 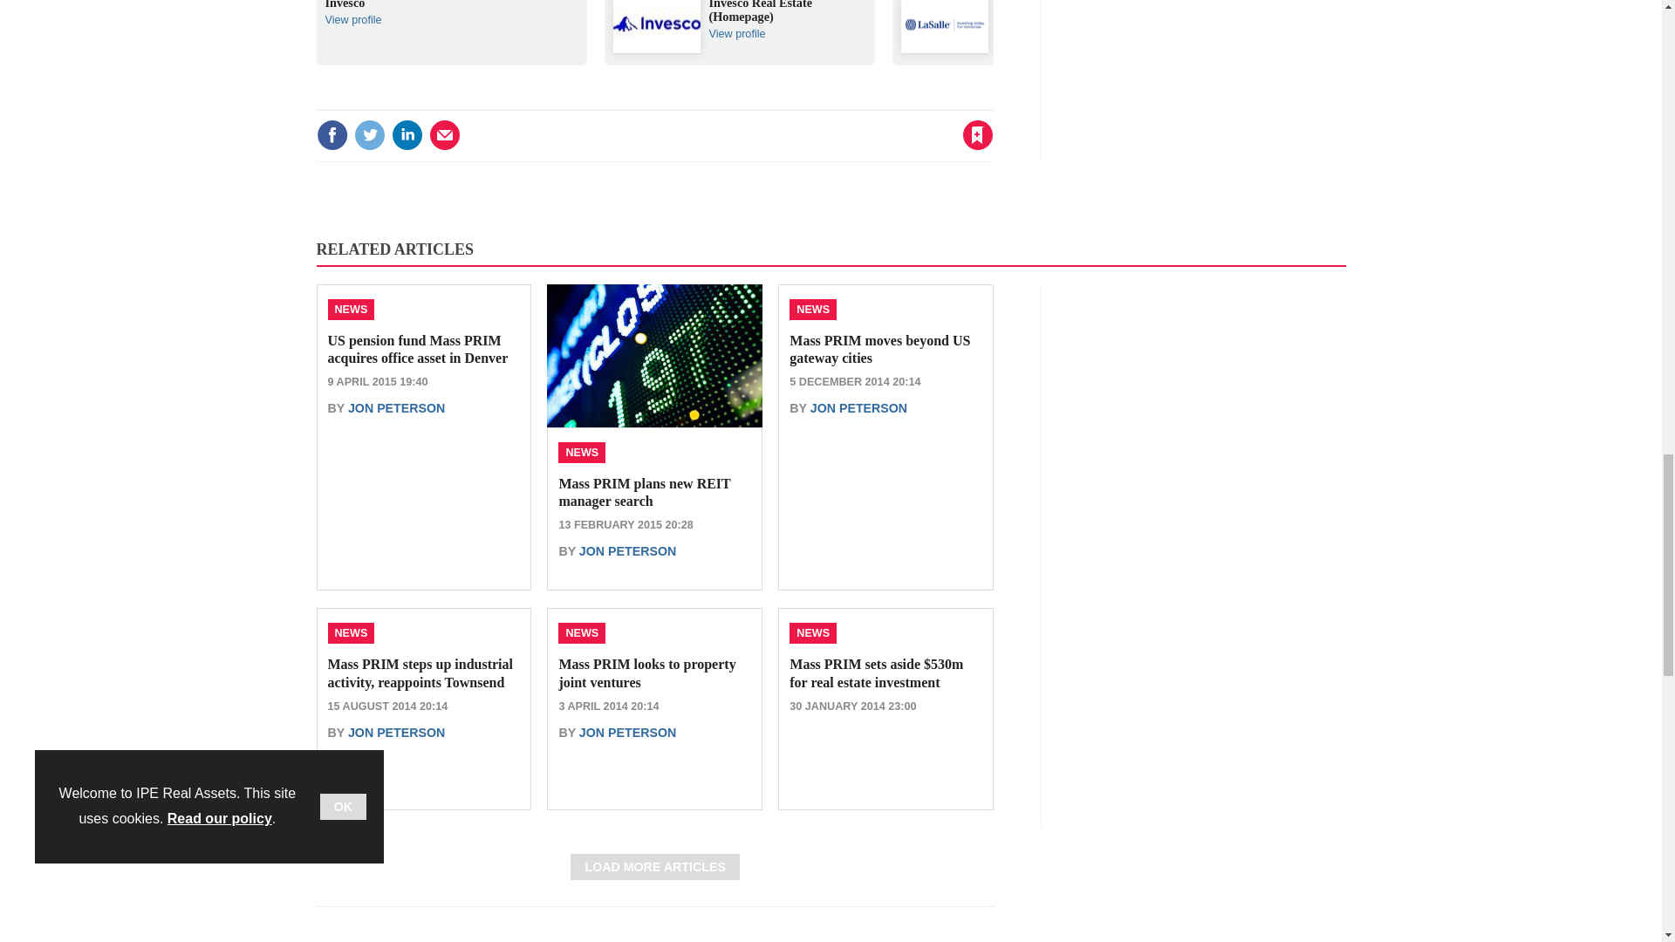 What do you see at coordinates (332, 134) in the screenshot?
I see `Share this on Facebook` at bounding box center [332, 134].